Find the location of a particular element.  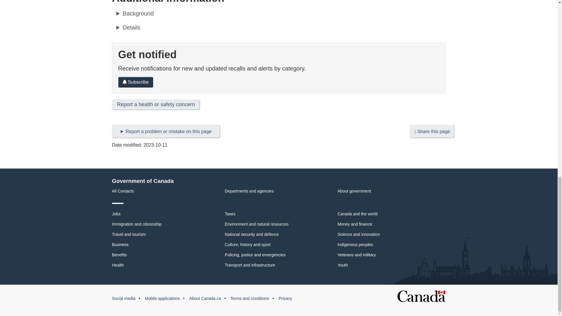

Subscribe is located at coordinates (136, 82).